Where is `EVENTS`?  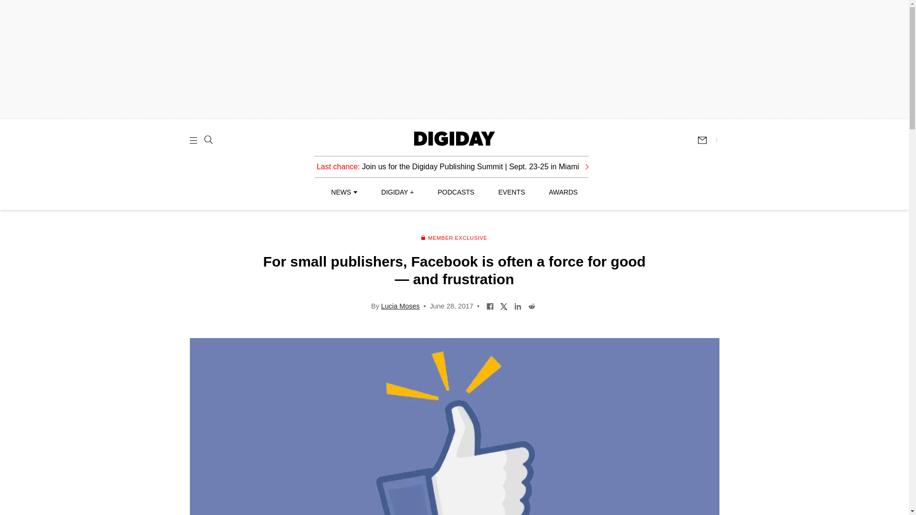
EVENTS is located at coordinates (511, 192).